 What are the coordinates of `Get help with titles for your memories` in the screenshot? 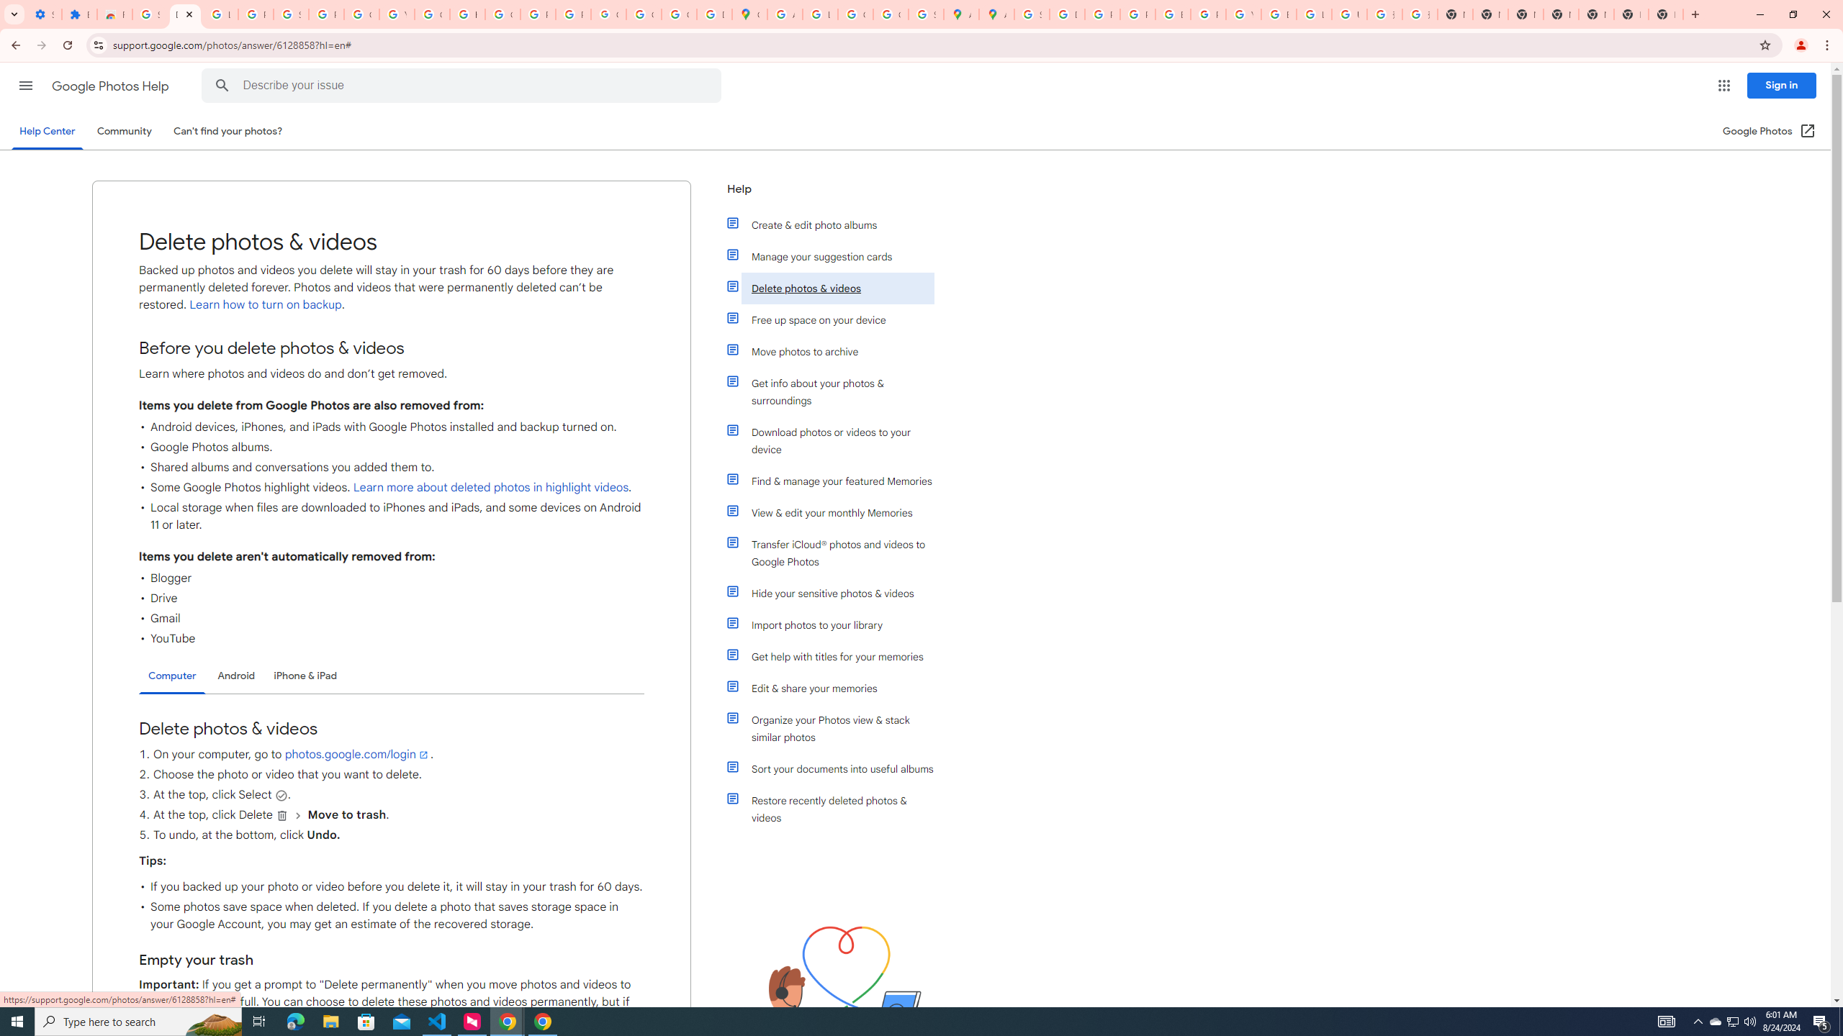 It's located at (837, 656).